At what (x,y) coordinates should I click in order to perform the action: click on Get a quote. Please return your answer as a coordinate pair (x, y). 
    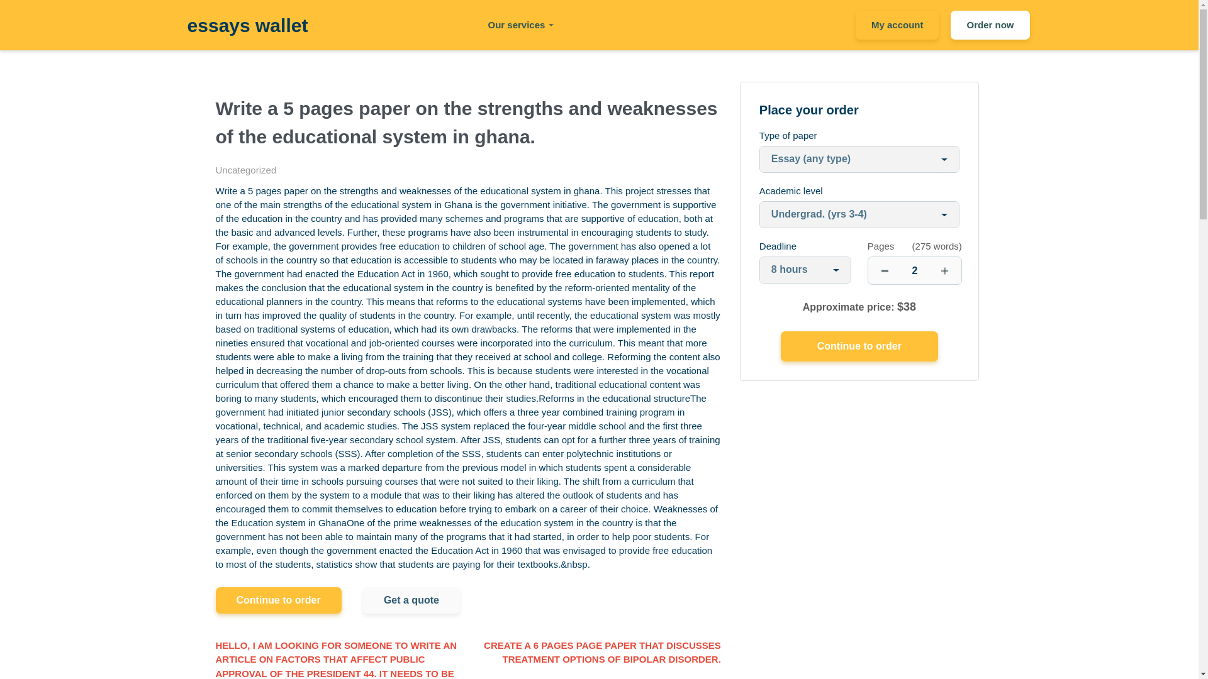
    Looking at the image, I should click on (411, 600).